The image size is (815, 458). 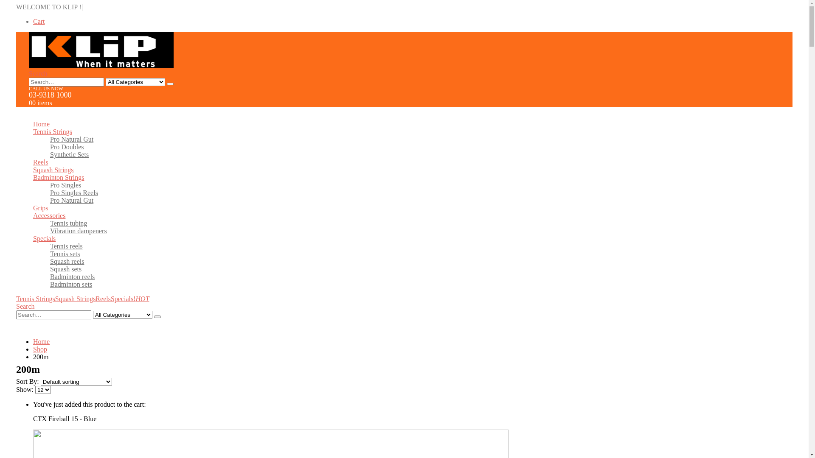 I want to click on Squash sets, so click(x=66, y=269).